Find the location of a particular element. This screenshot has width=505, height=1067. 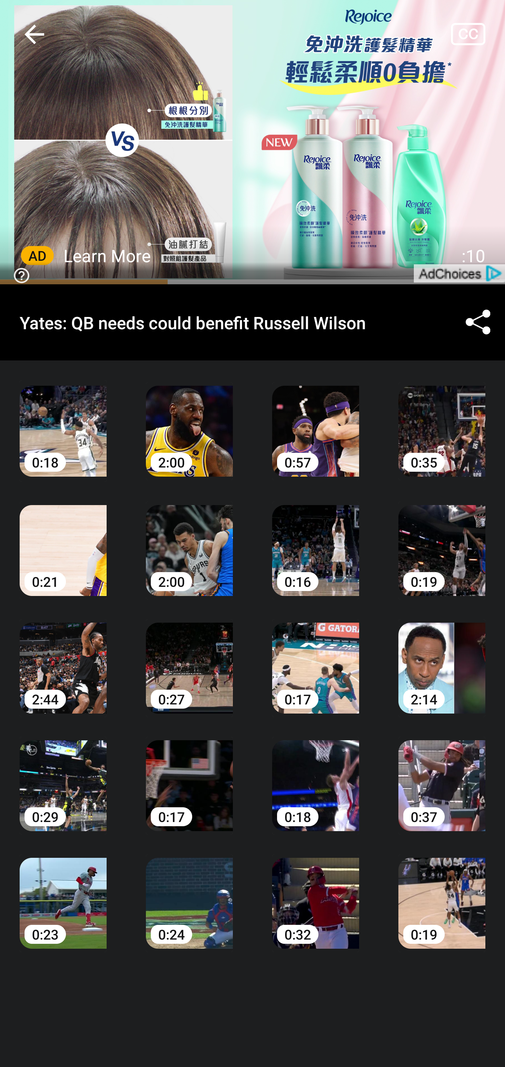

2:00 is located at coordinates (189, 421).